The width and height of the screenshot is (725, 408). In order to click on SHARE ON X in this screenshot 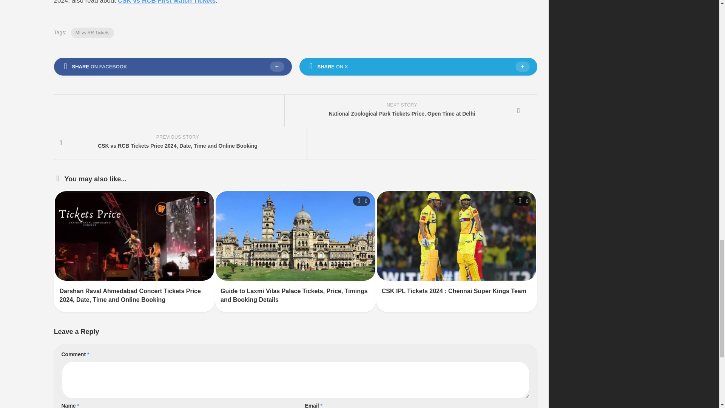, I will do `click(418, 66)`.